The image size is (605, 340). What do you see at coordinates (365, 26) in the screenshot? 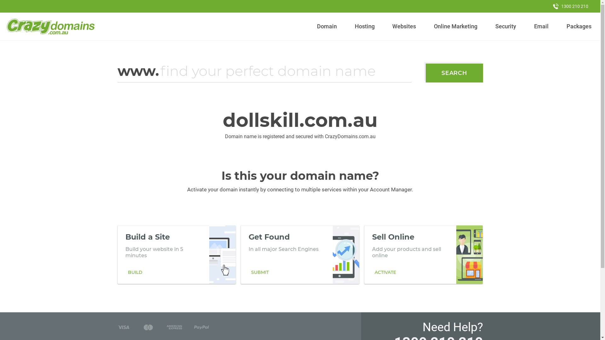
I see `Hosting` at bounding box center [365, 26].